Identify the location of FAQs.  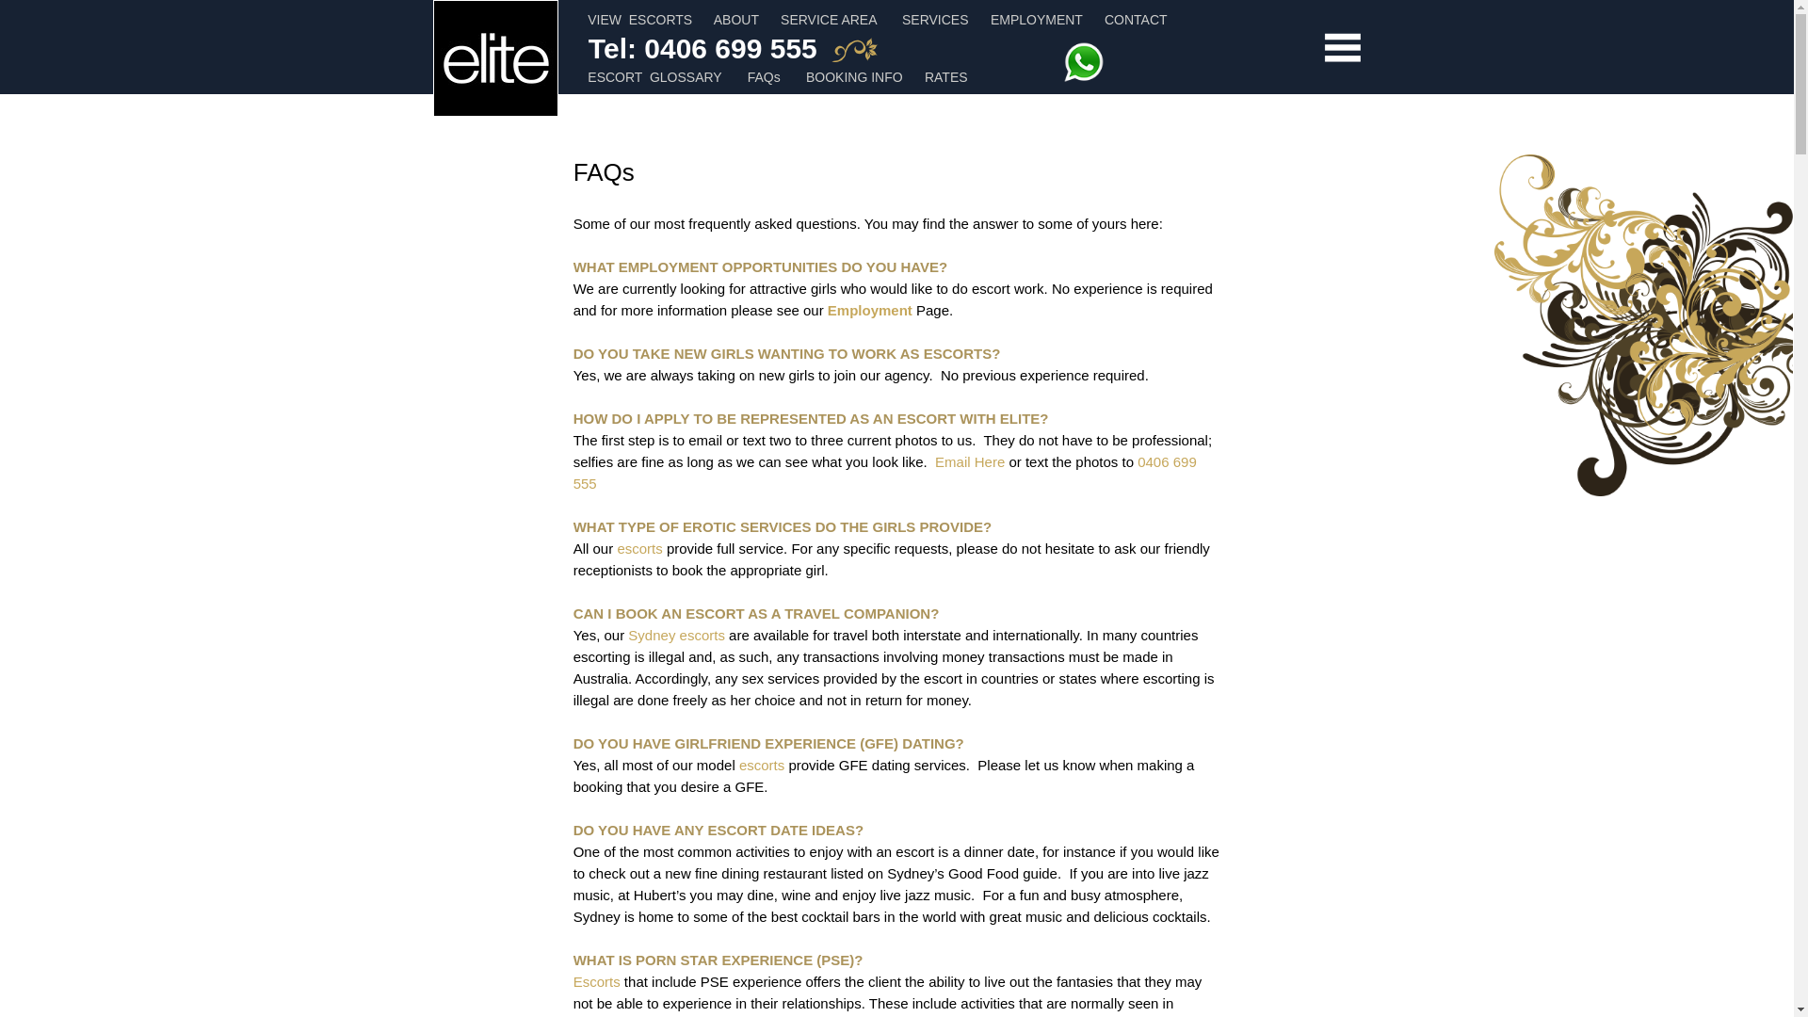
(765, 77).